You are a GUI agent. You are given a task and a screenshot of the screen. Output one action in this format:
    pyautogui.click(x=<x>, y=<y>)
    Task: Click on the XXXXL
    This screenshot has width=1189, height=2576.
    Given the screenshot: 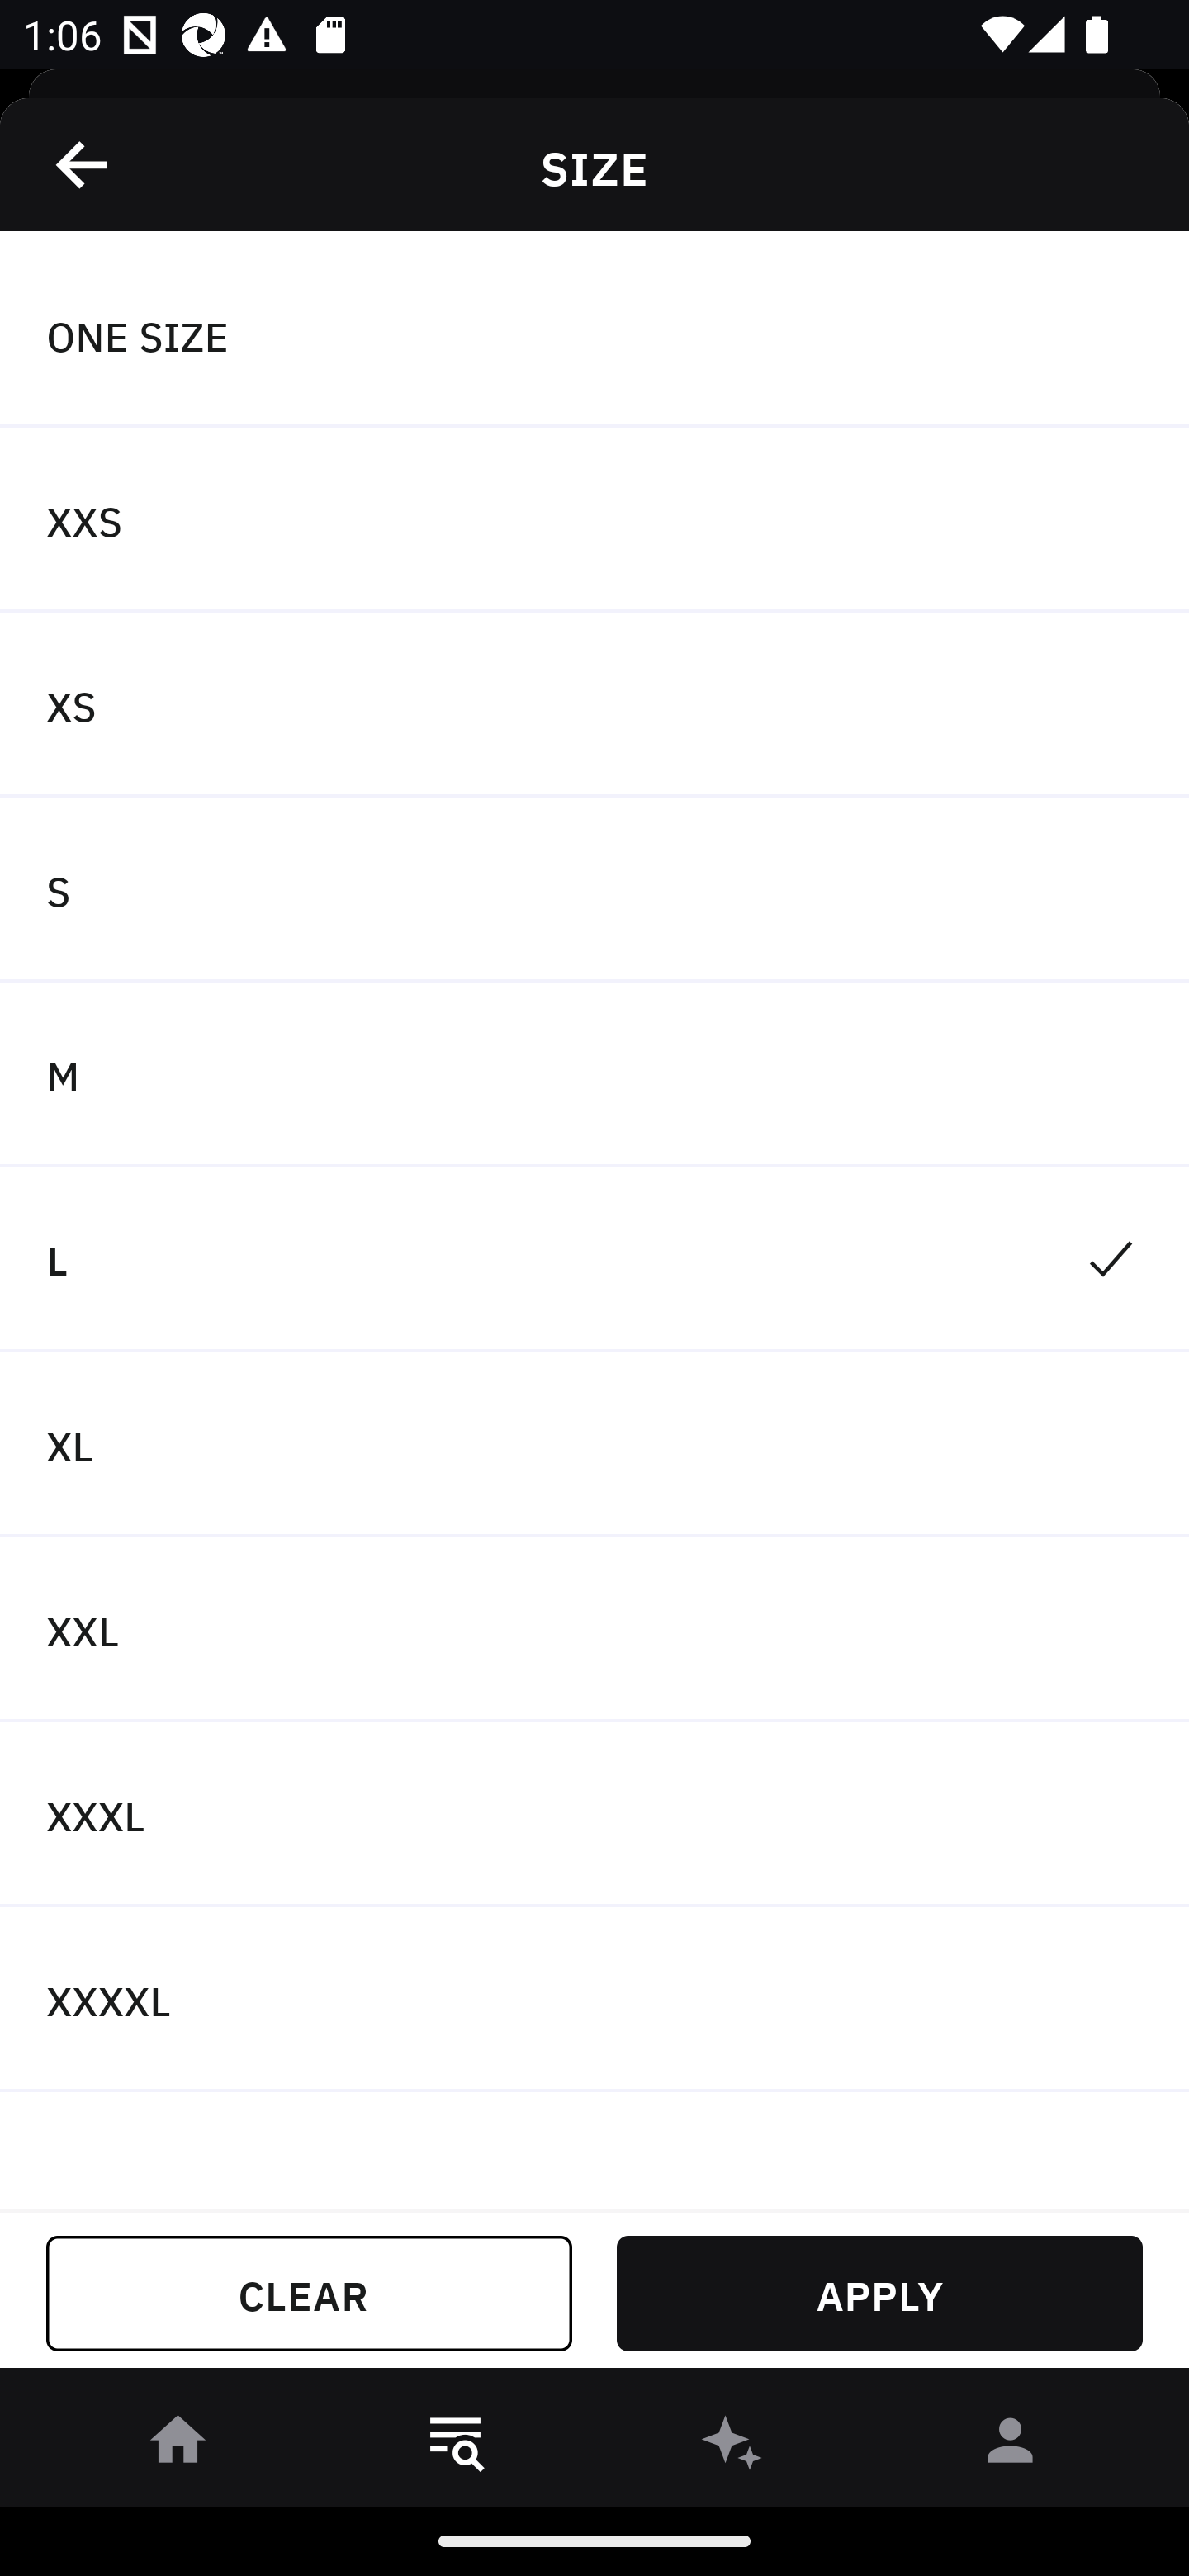 What is the action you would take?
    pyautogui.click(x=594, y=1998)
    